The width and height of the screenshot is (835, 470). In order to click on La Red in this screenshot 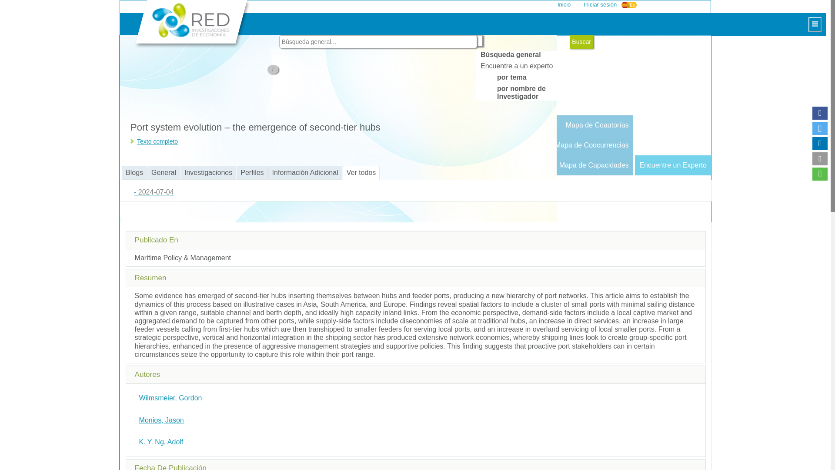, I will do `click(287, 25)`.